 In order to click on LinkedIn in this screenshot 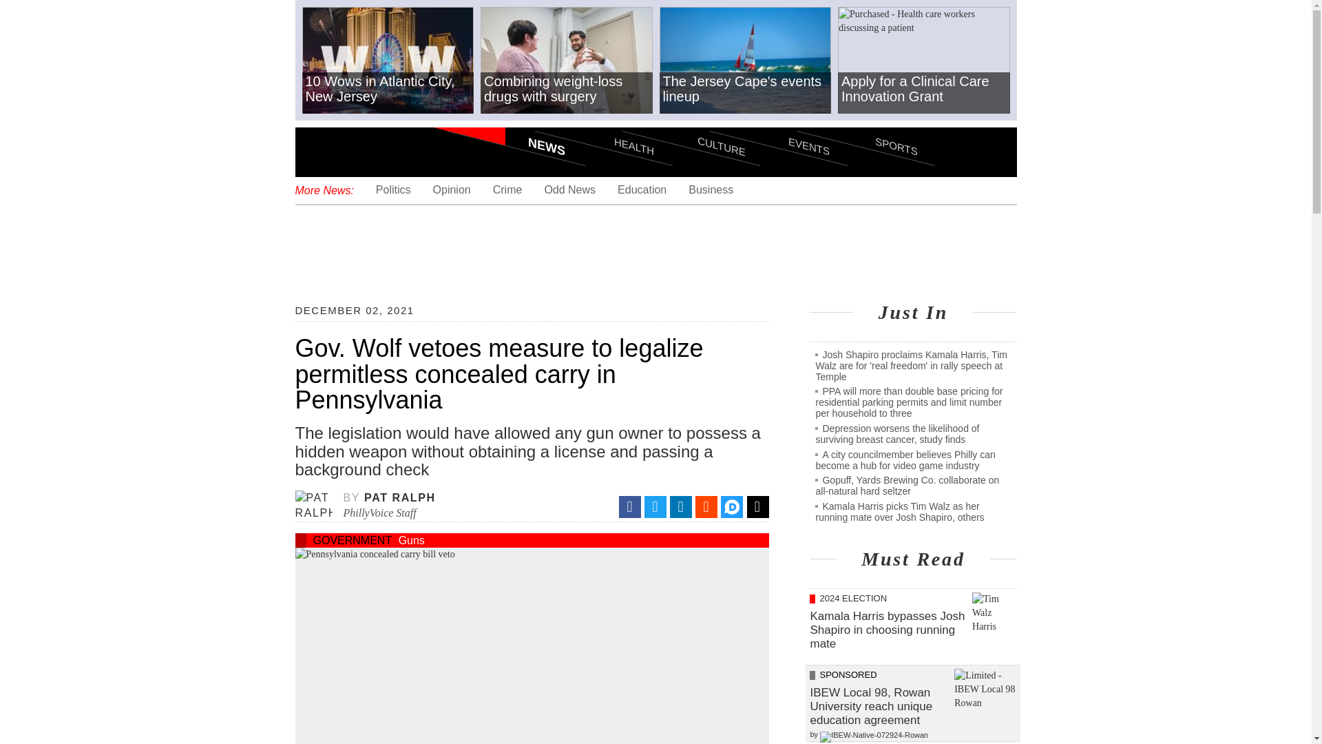, I will do `click(680, 507)`.